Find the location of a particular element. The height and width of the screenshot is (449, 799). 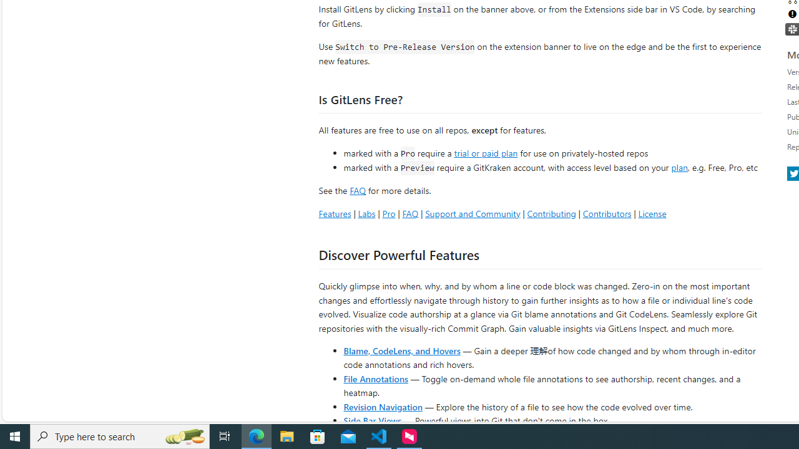

Blame, CodeLens, and Hovers is located at coordinates (402, 350).